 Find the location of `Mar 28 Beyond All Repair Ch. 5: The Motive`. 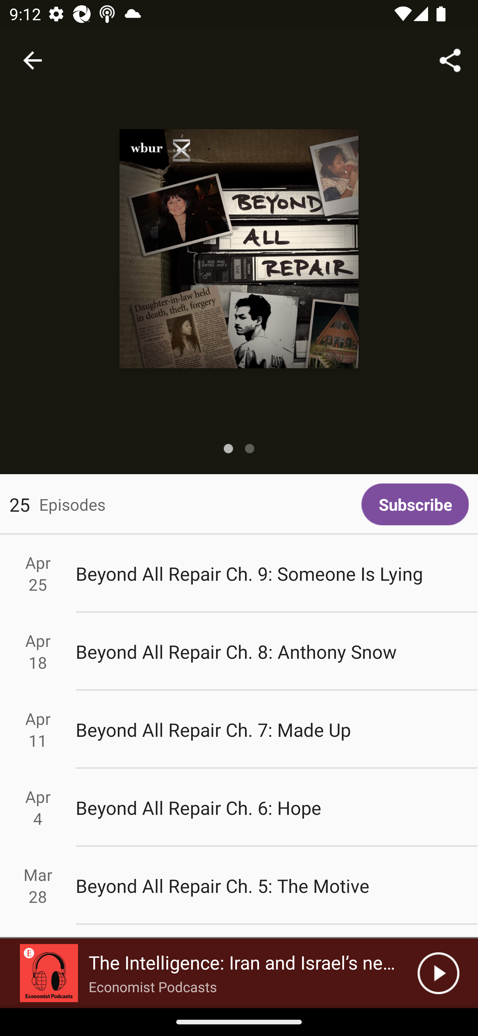

Mar 28 Beyond All Repair Ch. 5: The Motive is located at coordinates (239, 886).